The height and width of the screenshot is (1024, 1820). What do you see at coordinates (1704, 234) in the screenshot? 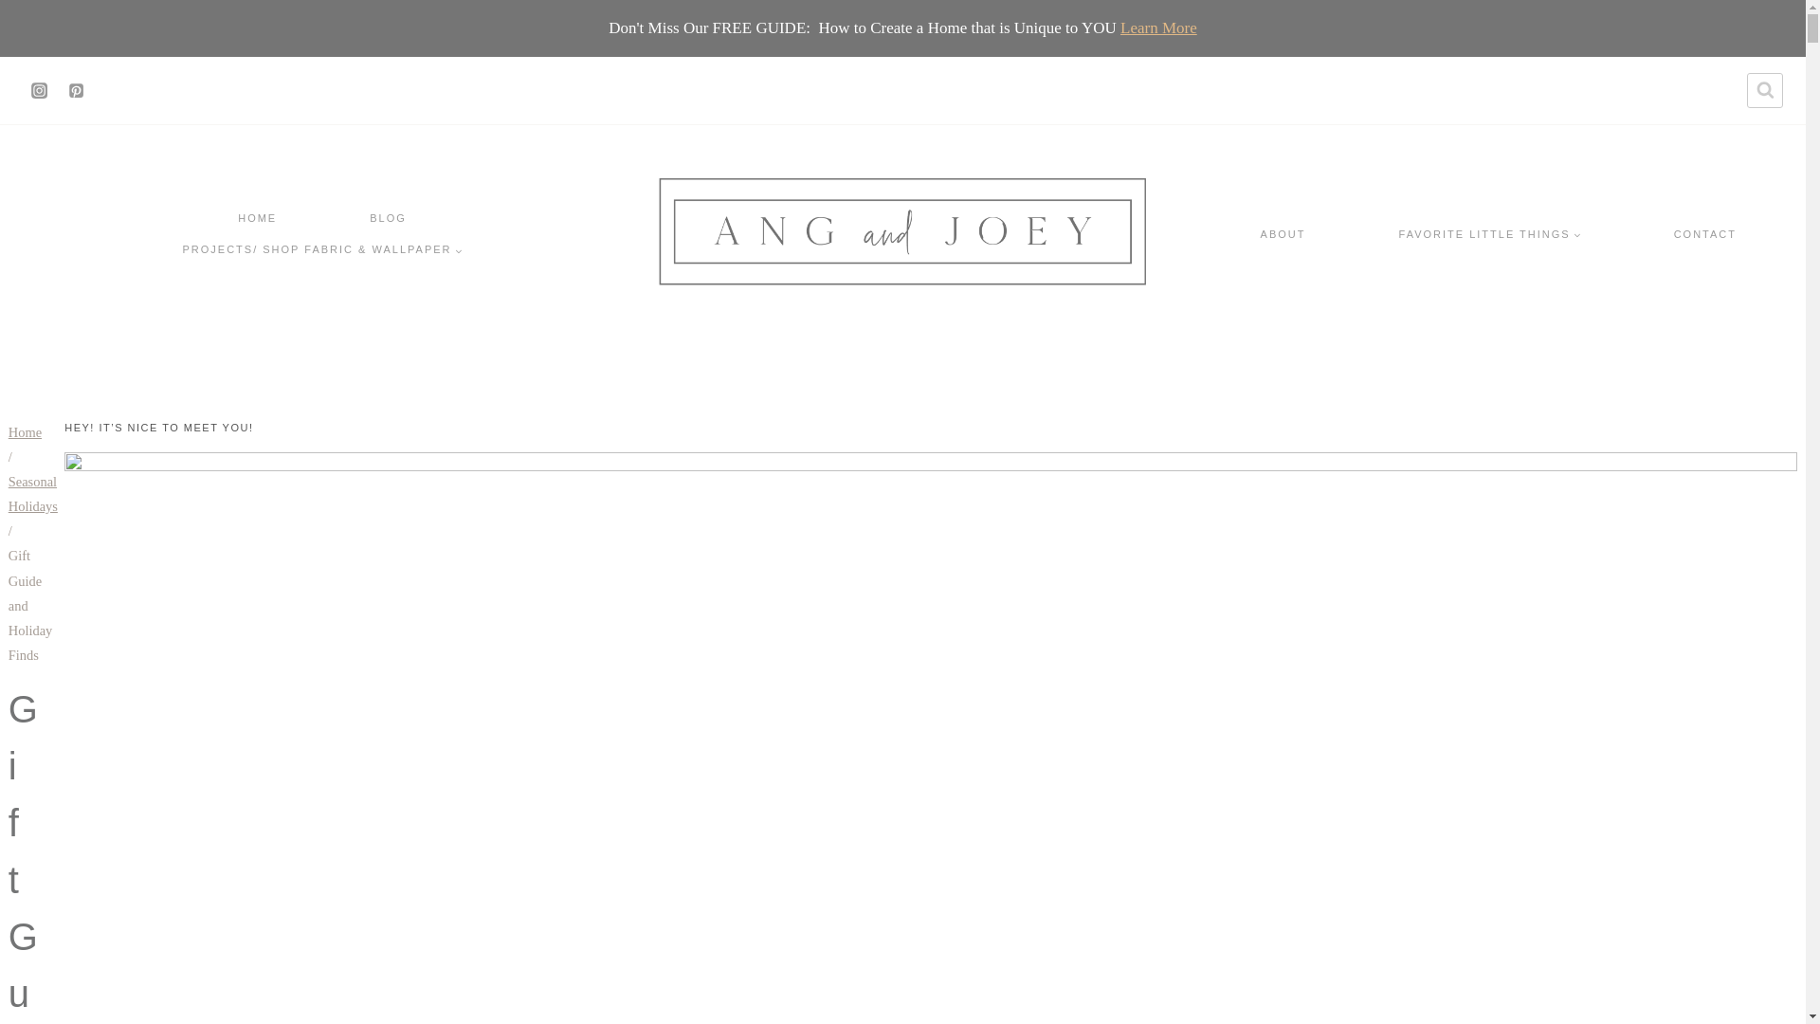
I see `CONTACT` at bounding box center [1704, 234].